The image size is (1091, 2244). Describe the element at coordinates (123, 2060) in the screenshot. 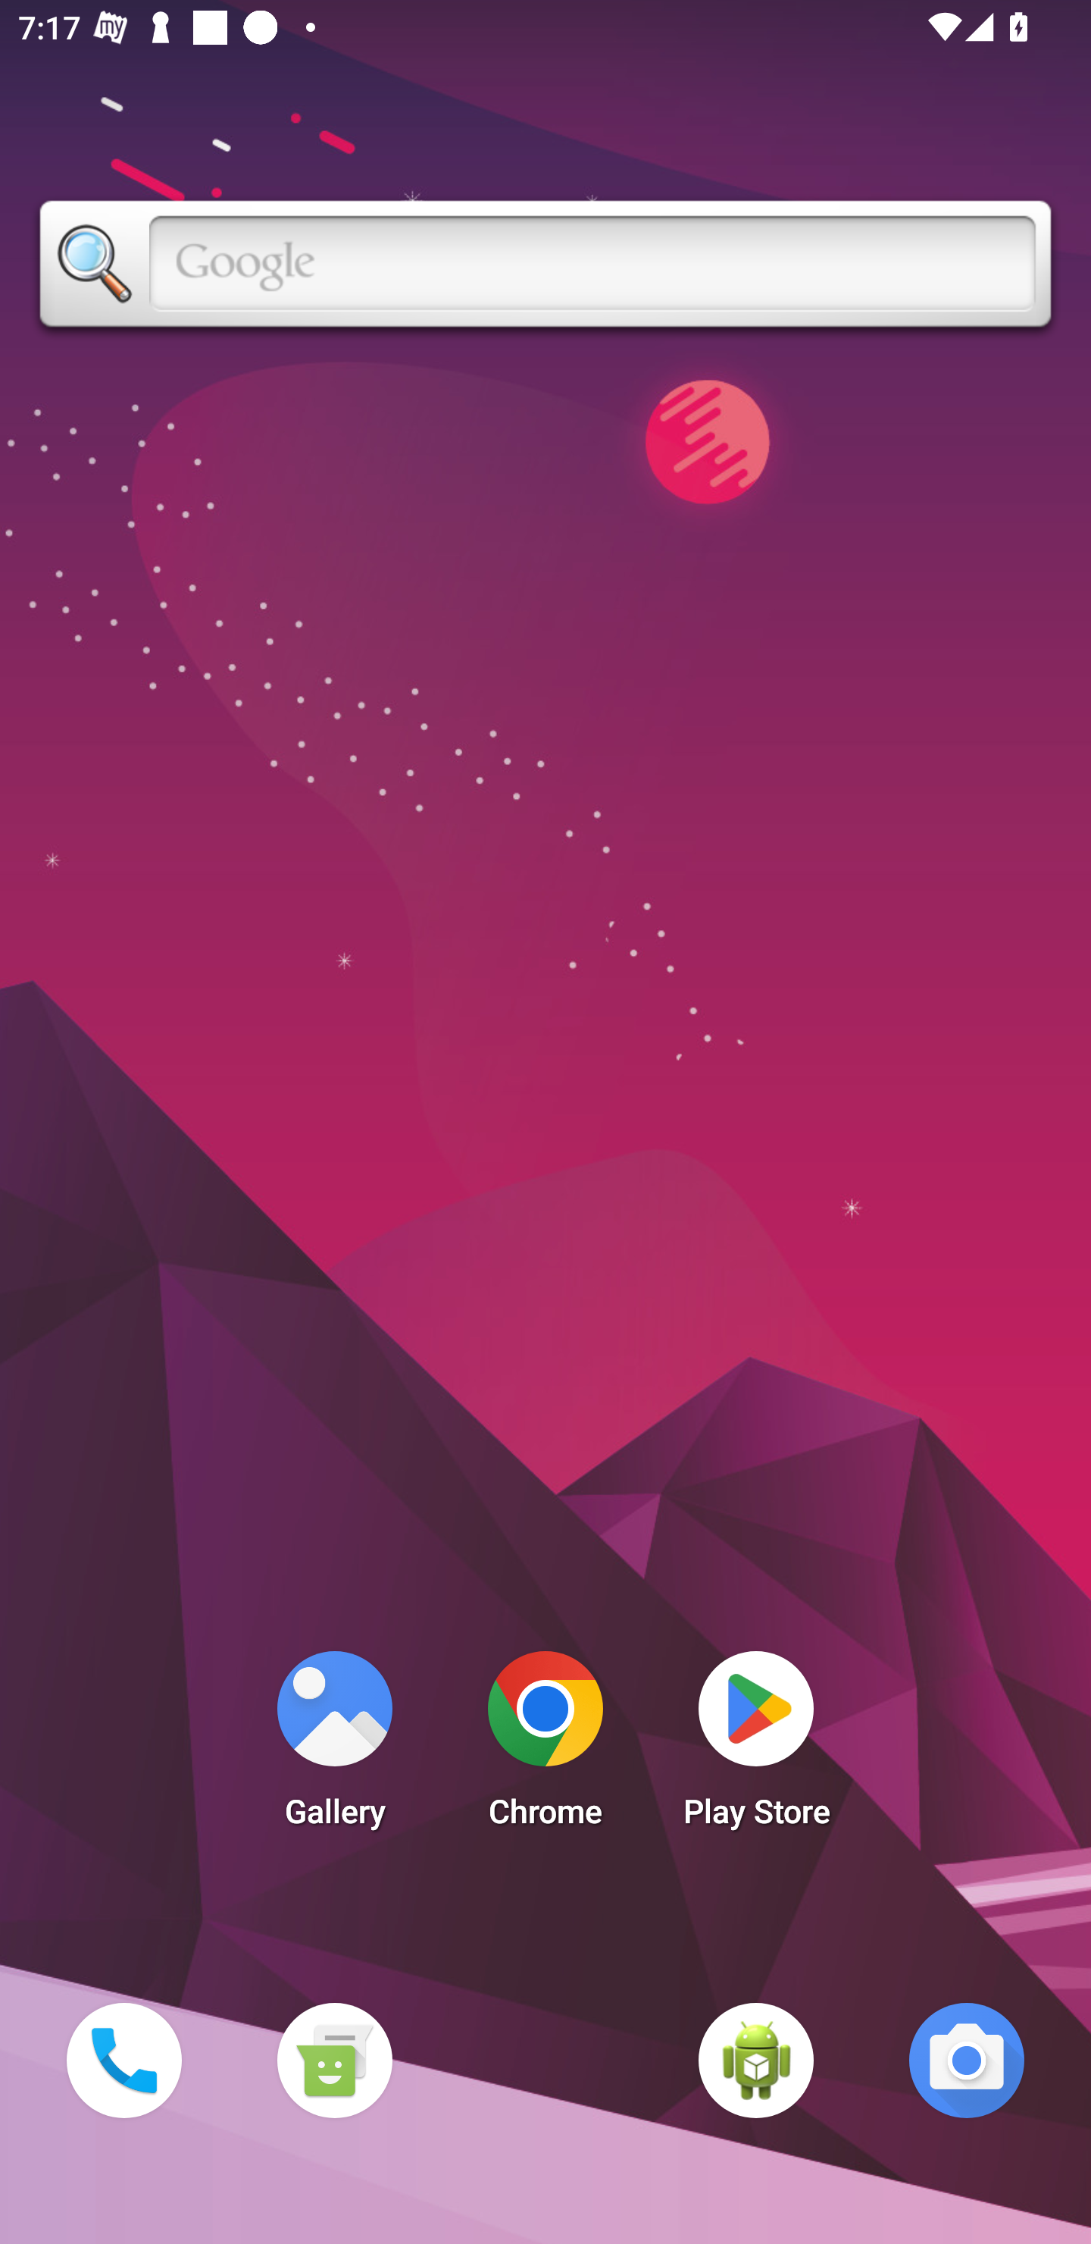

I see `Phone` at that location.